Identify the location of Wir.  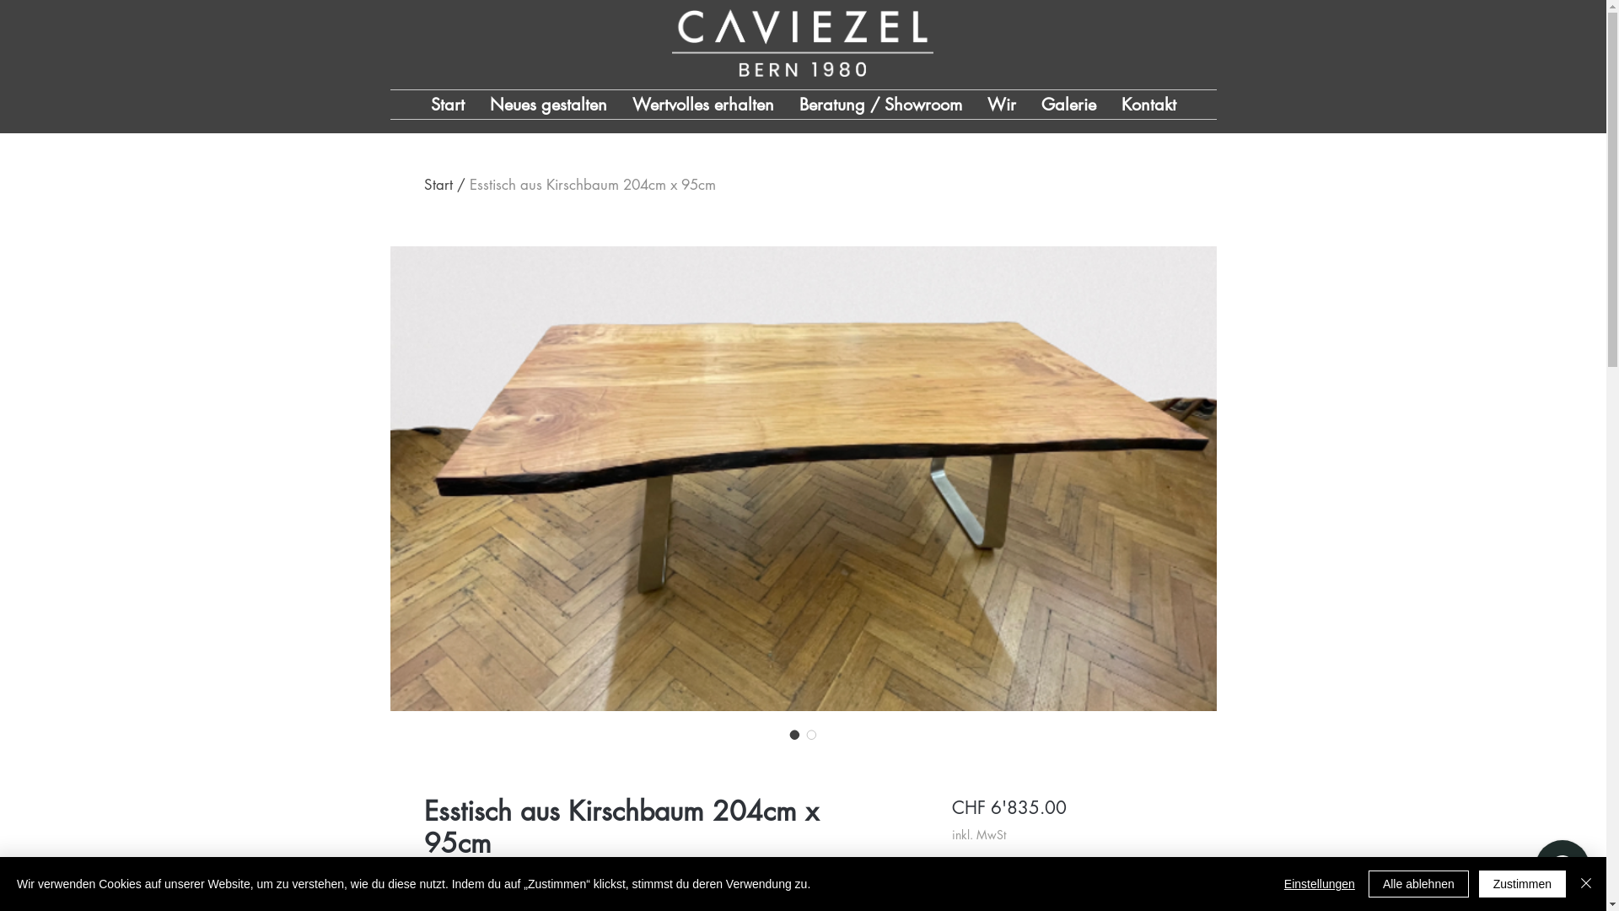
(1002, 105).